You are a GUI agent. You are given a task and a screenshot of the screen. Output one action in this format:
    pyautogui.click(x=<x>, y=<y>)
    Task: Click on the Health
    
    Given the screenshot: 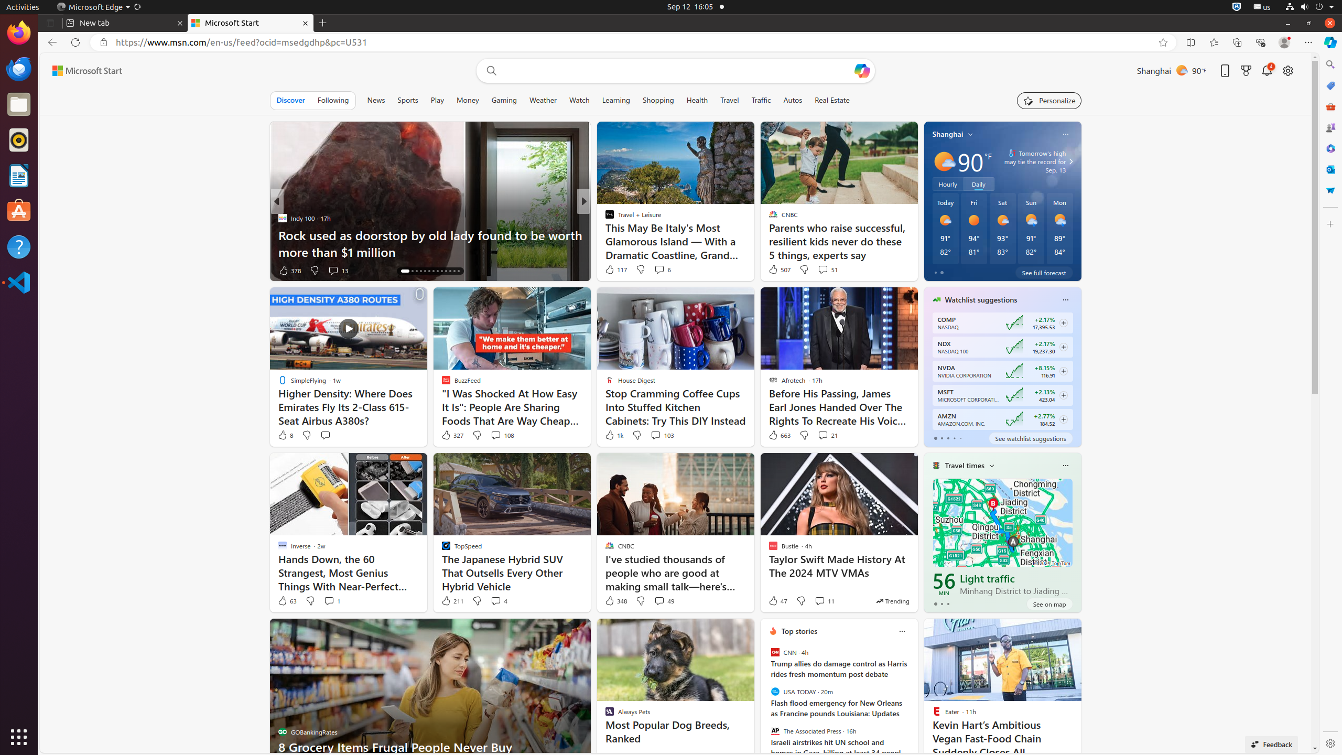 What is the action you would take?
    pyautogui.click(x=697, y=100)
    